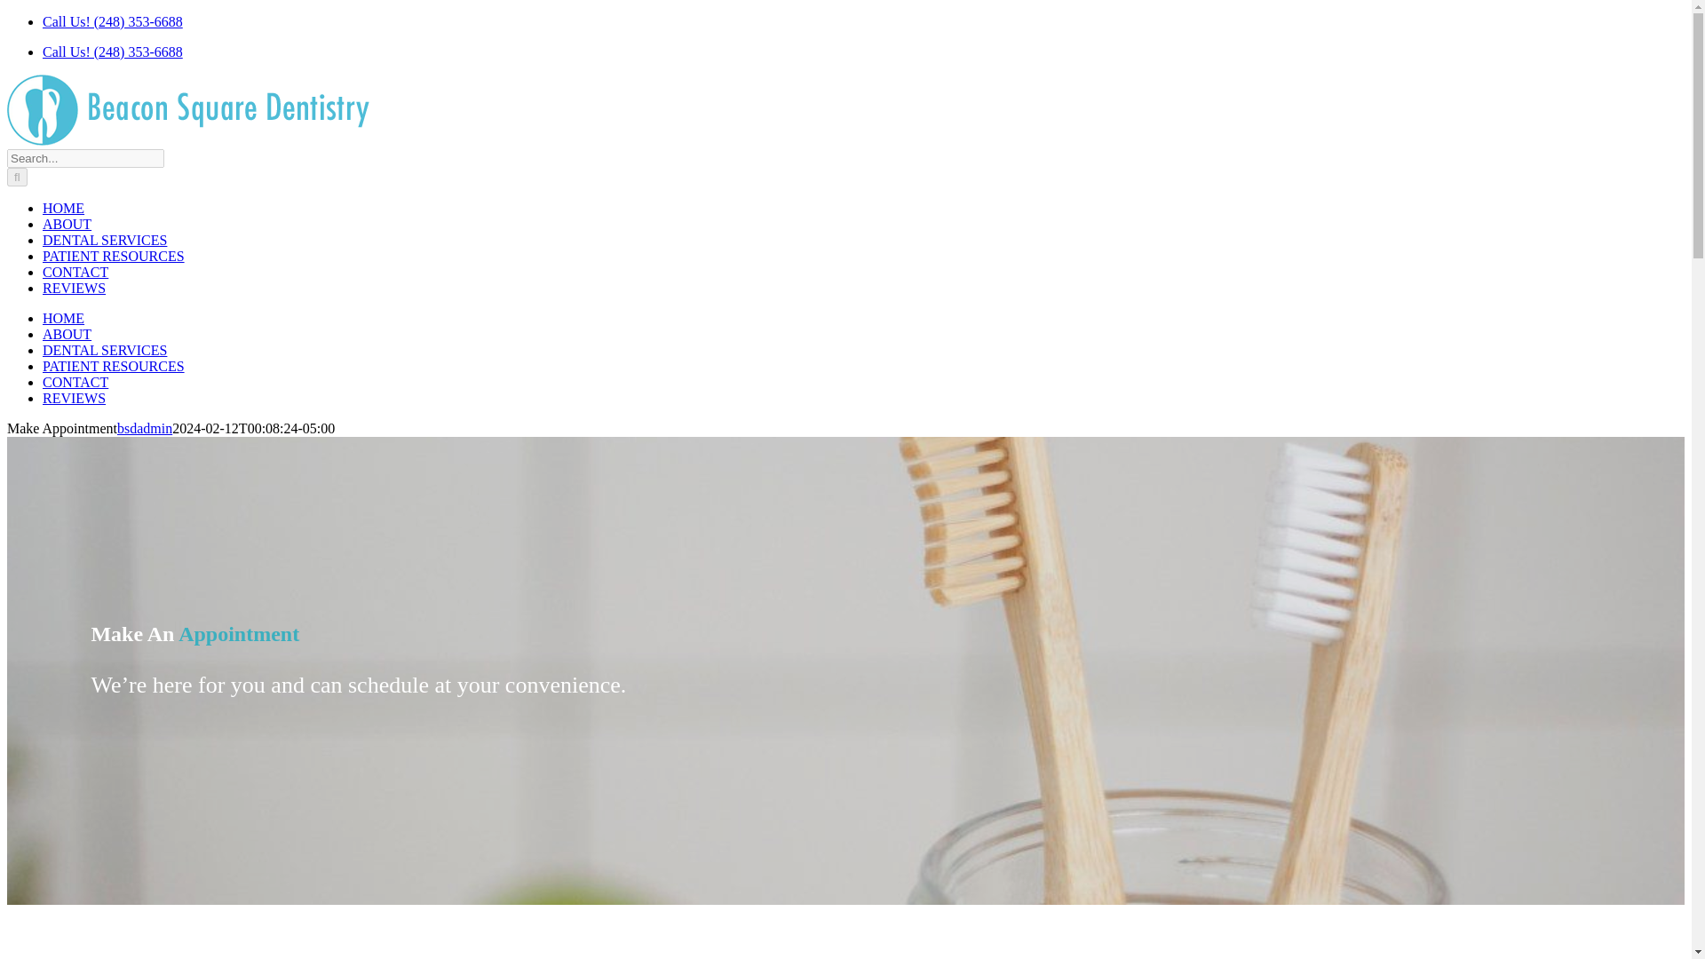 This screenshot has width=1705, height=959. I want to click on REVIEWS, so click(75, 288).